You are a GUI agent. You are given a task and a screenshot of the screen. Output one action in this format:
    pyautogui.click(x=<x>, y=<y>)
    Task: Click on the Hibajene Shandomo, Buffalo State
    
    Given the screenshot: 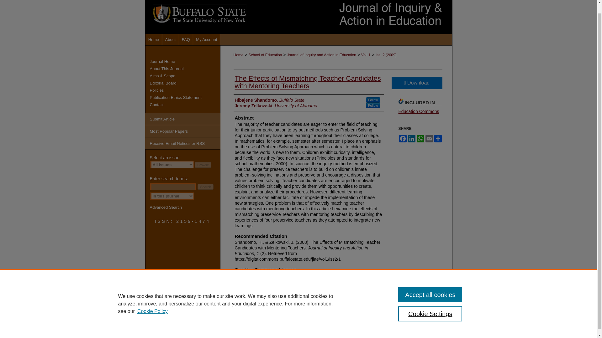 What is the action you would take?
    pyautogui.click(x=270, y=100)
    